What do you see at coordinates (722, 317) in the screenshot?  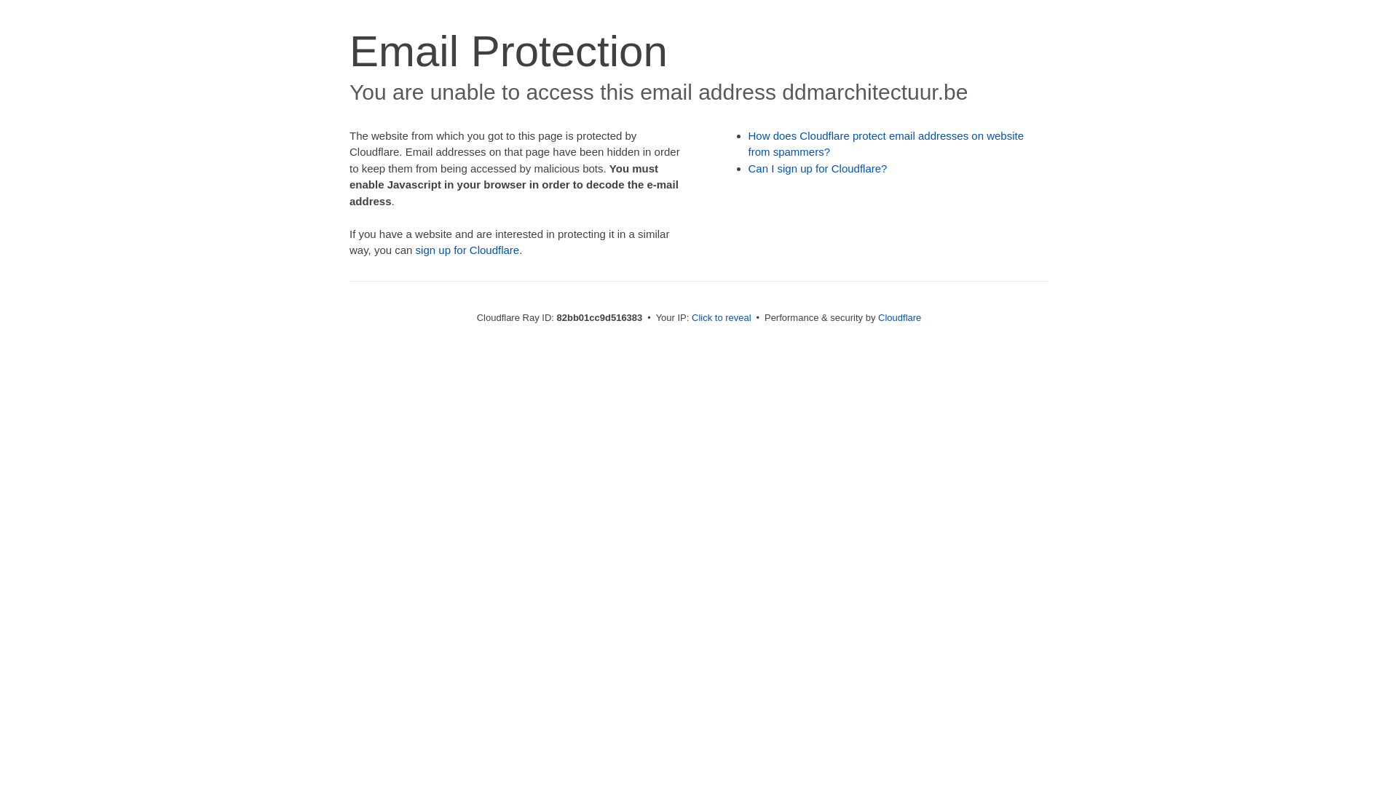 I see `Click to reveal` at bounding box center [722, 317].